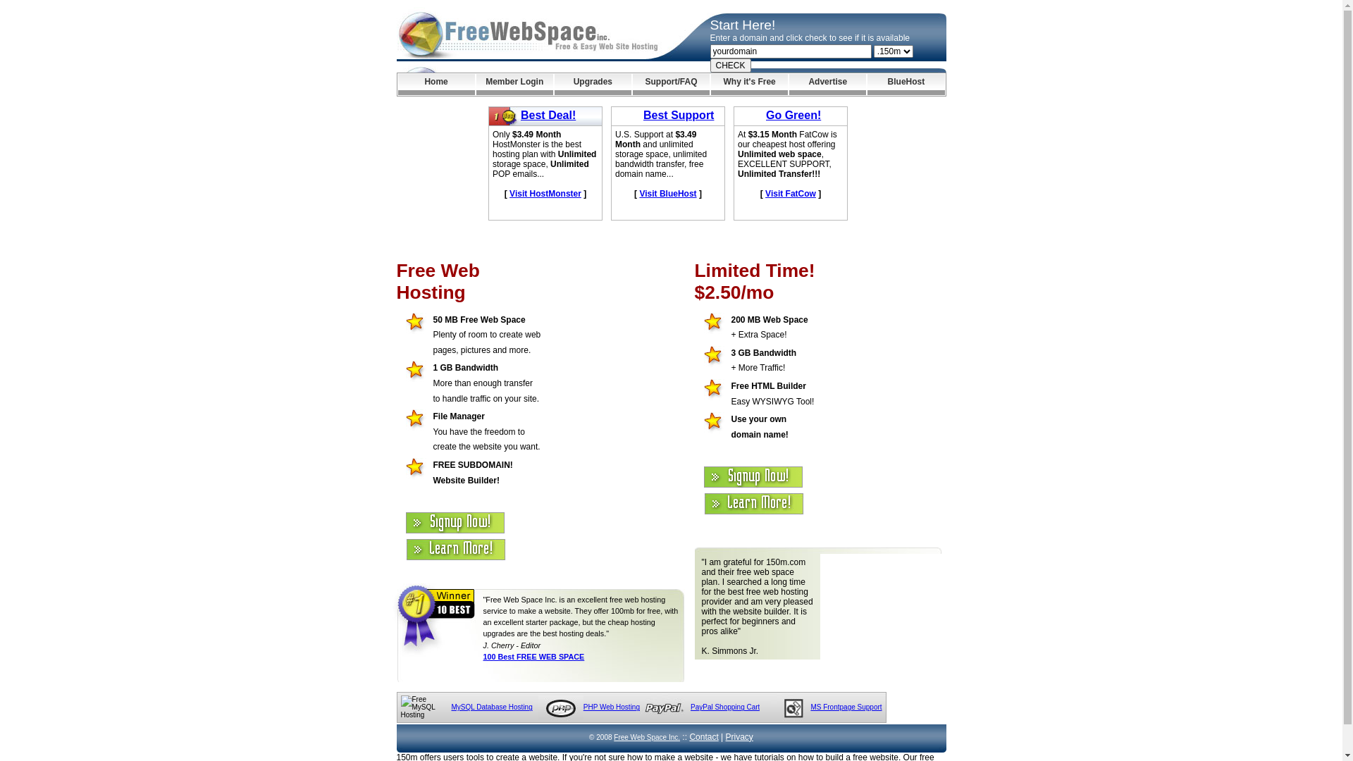 This screenshot has height=761, width=1353. I want to click on Upgrades, so click(593, 85).